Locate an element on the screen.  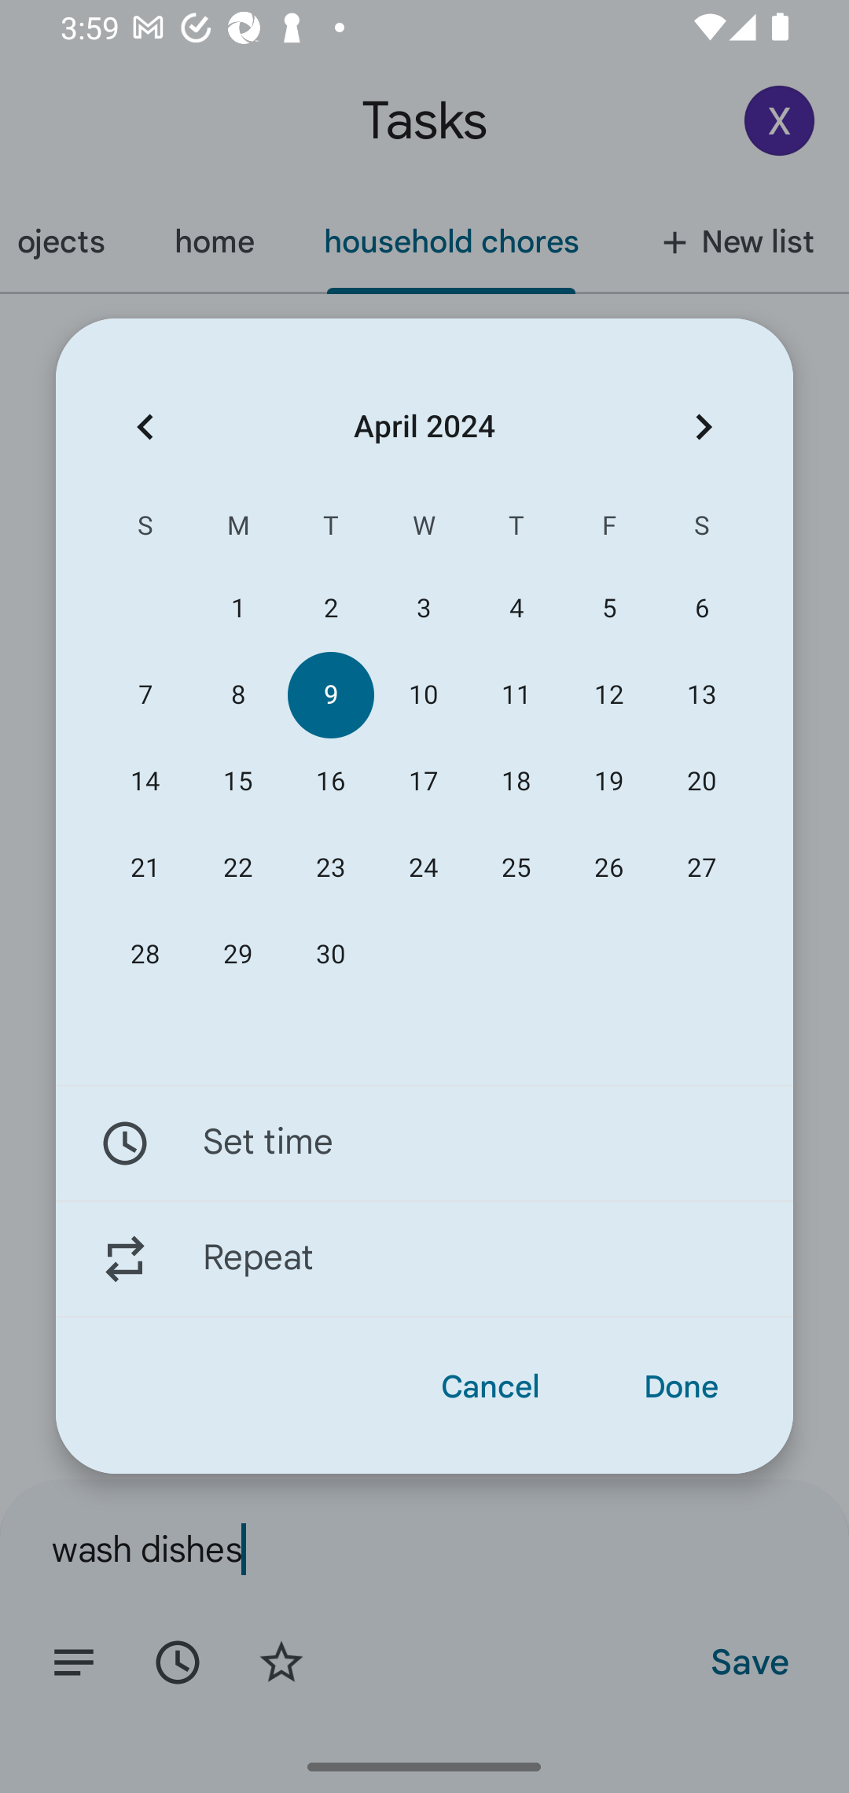
14 14 April 2024 is located at coordinates (145, 782).